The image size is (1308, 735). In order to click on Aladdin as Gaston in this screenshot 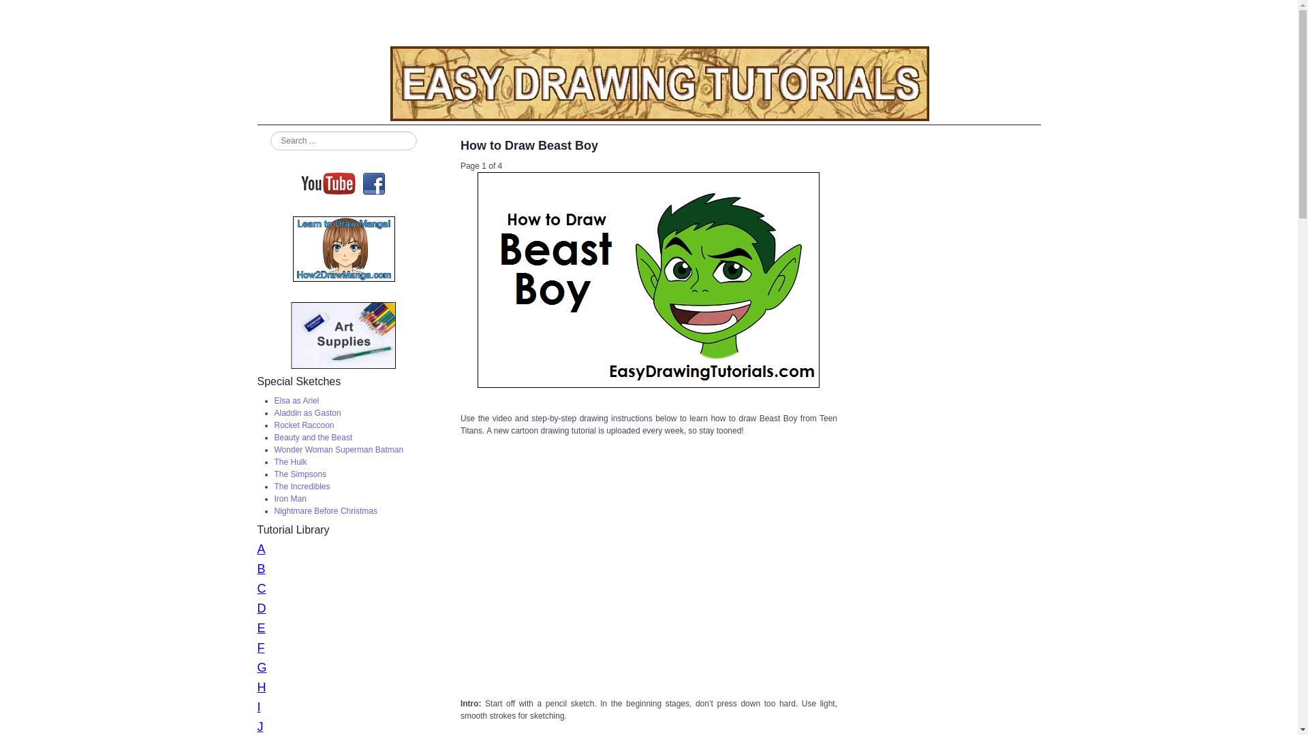, I will do `click(307, 413)`.